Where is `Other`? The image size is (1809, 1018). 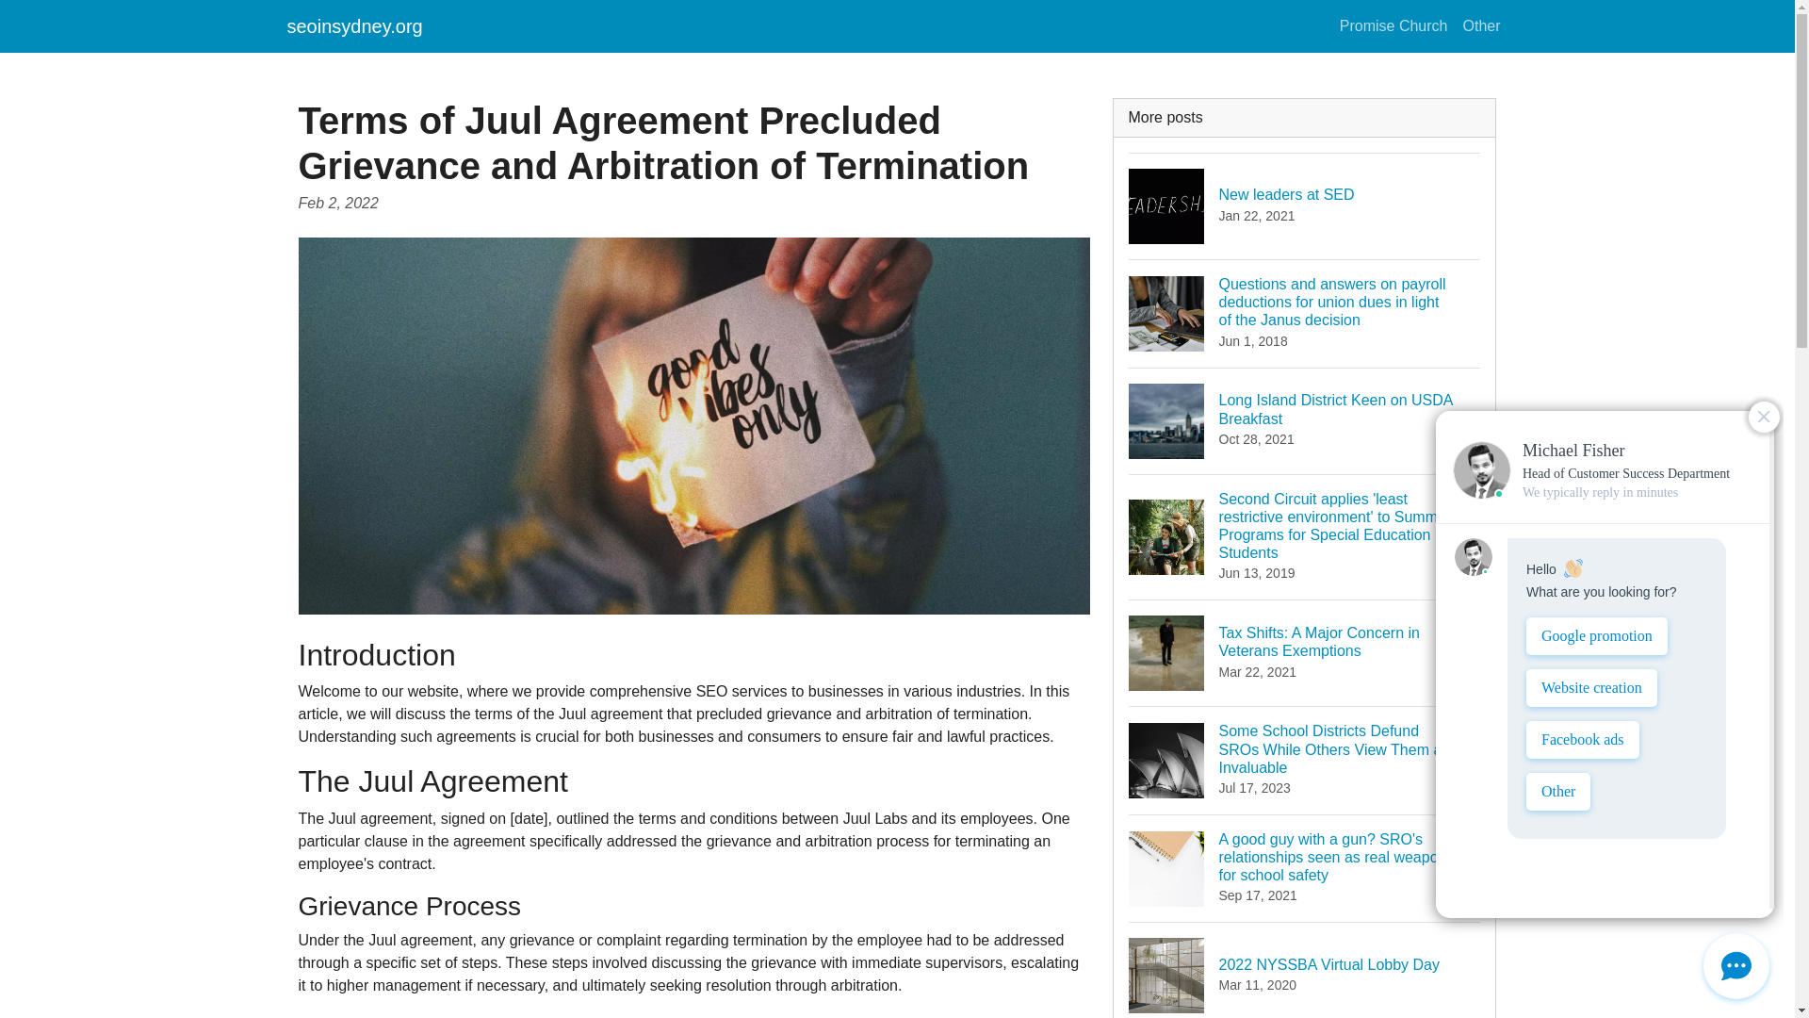
Other is located at coordinates (1305, 420).